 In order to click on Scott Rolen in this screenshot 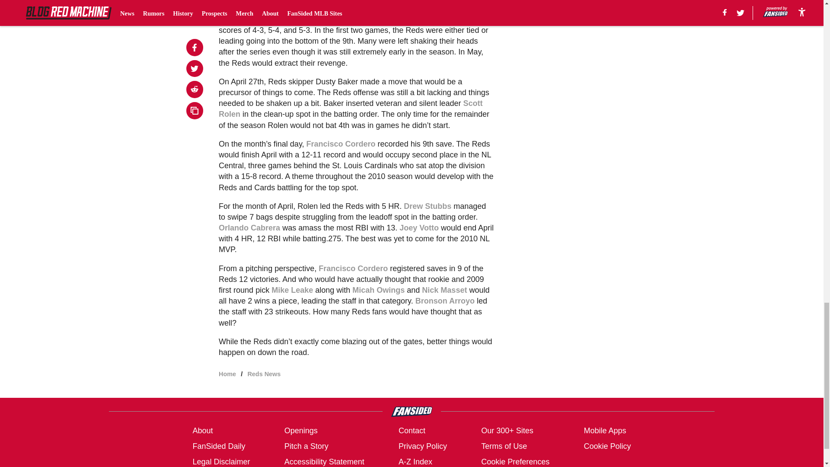, I will do `click(350, 109)`.